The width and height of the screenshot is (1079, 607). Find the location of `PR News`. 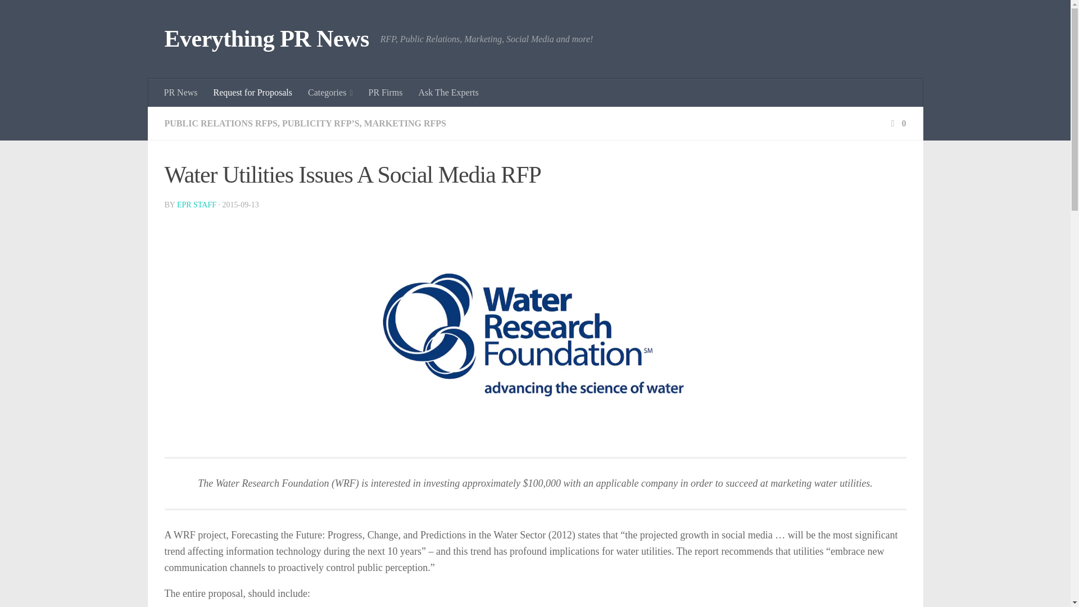

PR News is located at coordinates (181, 93).